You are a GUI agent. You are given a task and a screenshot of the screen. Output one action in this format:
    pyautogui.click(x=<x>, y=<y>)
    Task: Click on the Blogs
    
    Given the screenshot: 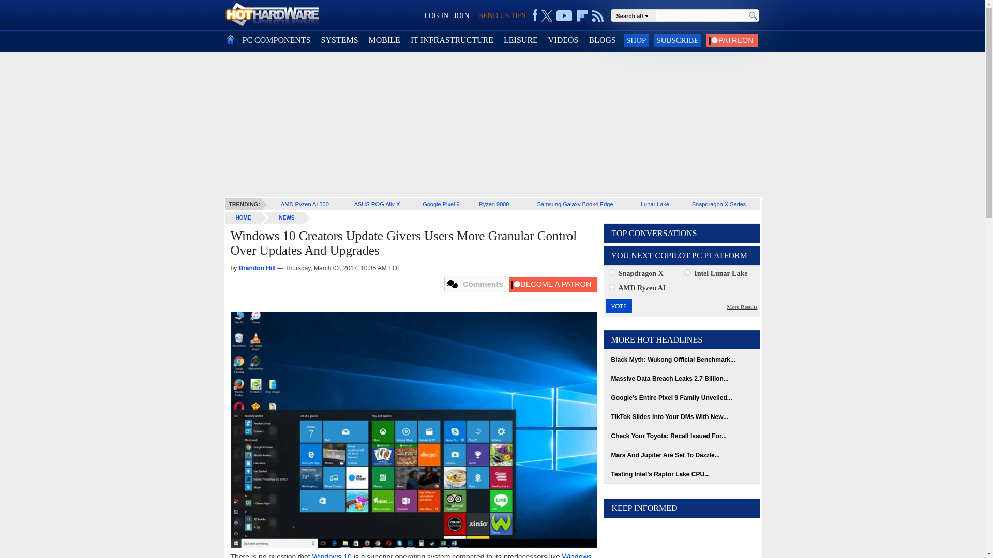 What is the action you would take?
    pyautogui.click(x=602, y=40)
    